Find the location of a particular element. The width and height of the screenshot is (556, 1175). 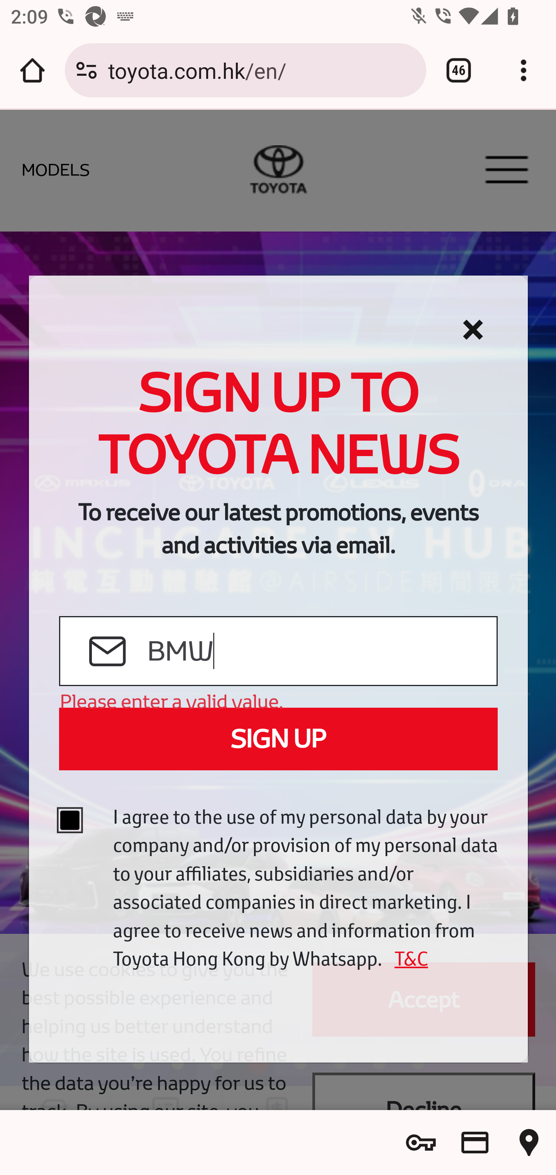

Switch or close tabs is located at coordinates (459, 70).